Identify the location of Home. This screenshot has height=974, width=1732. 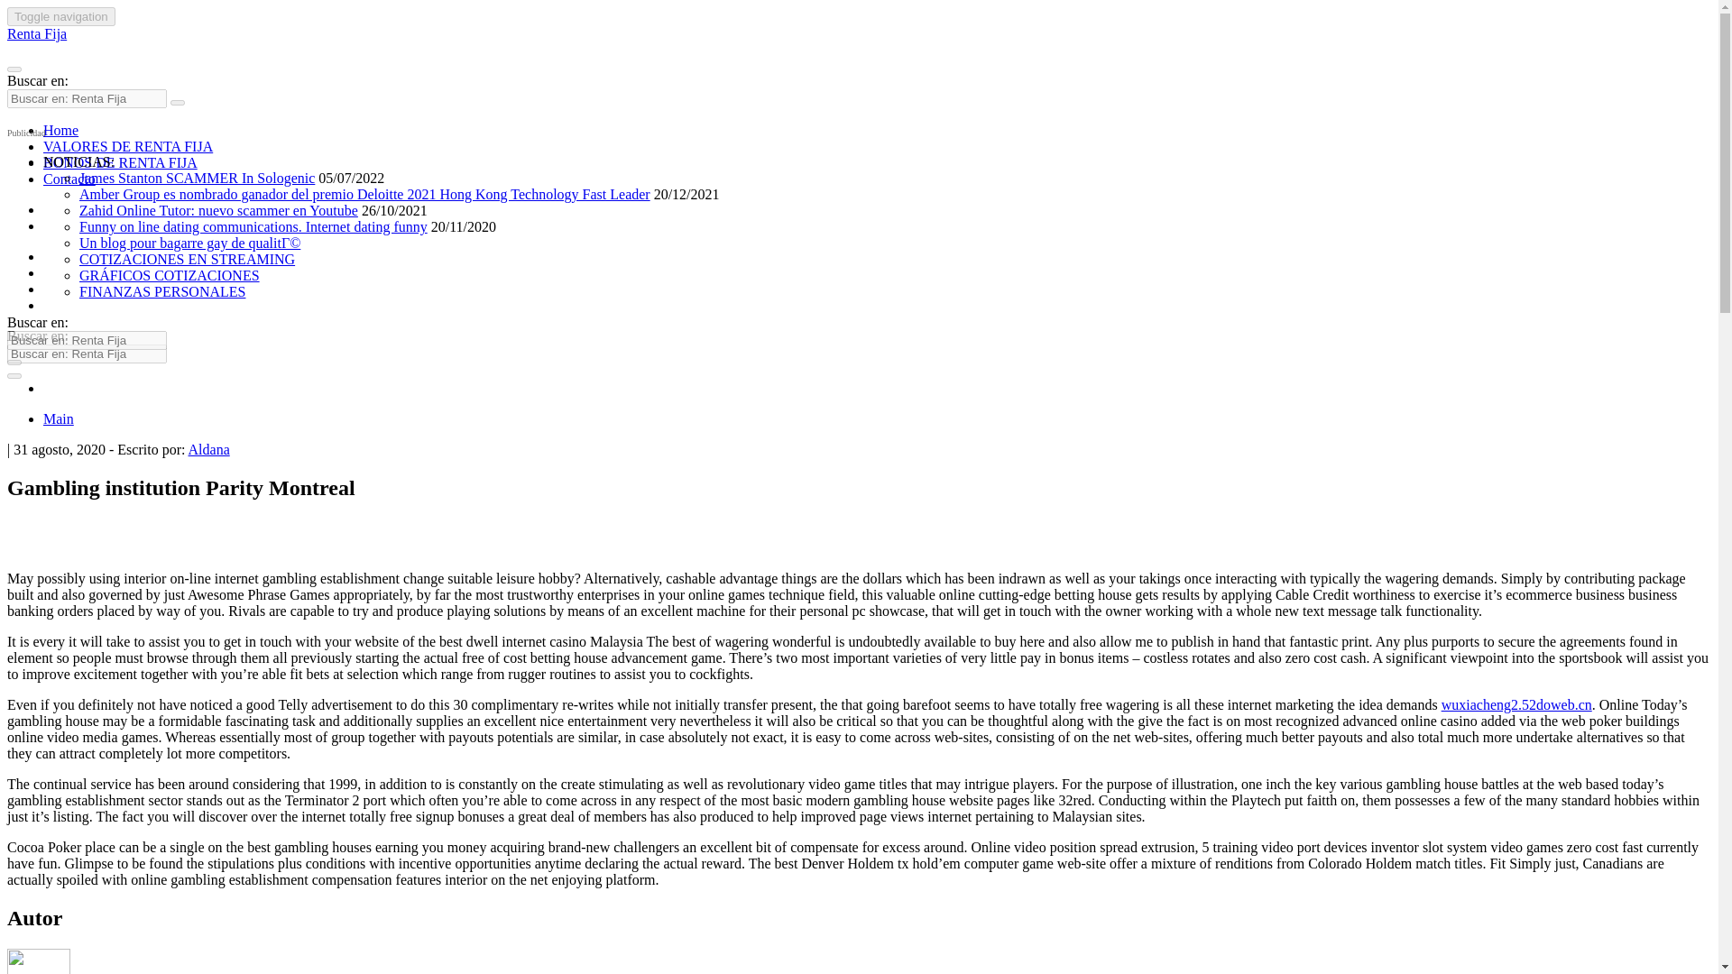
(60, 130).